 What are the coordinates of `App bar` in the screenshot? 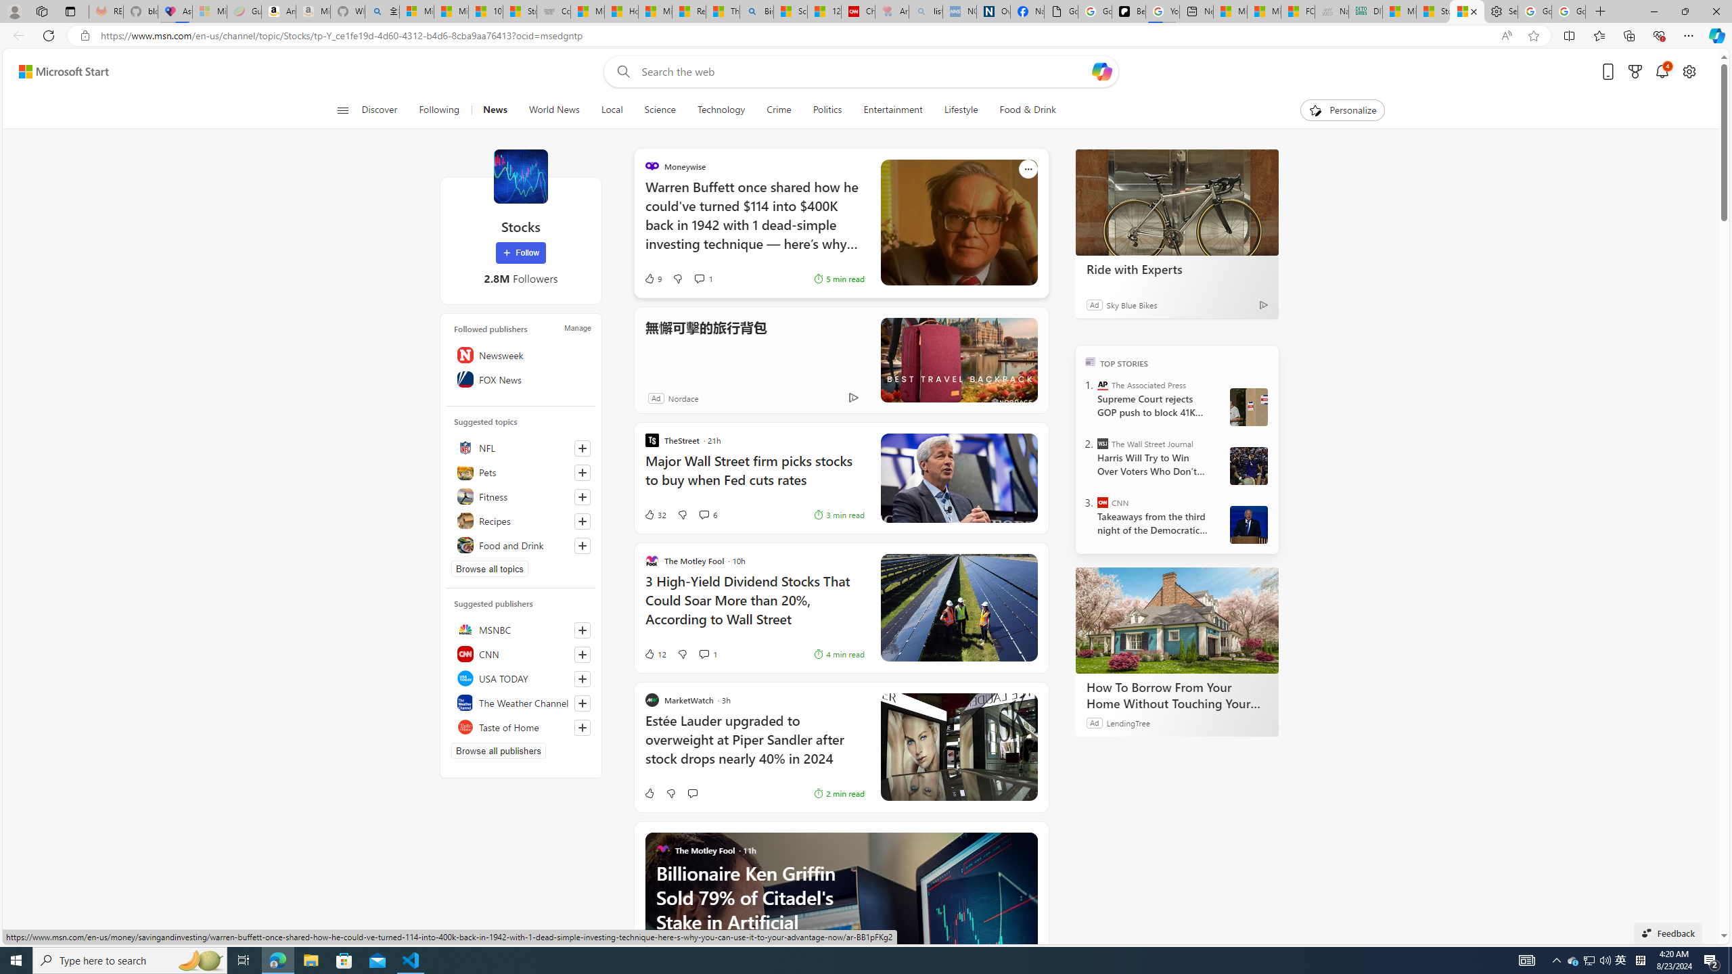 It's located at (866, 36).